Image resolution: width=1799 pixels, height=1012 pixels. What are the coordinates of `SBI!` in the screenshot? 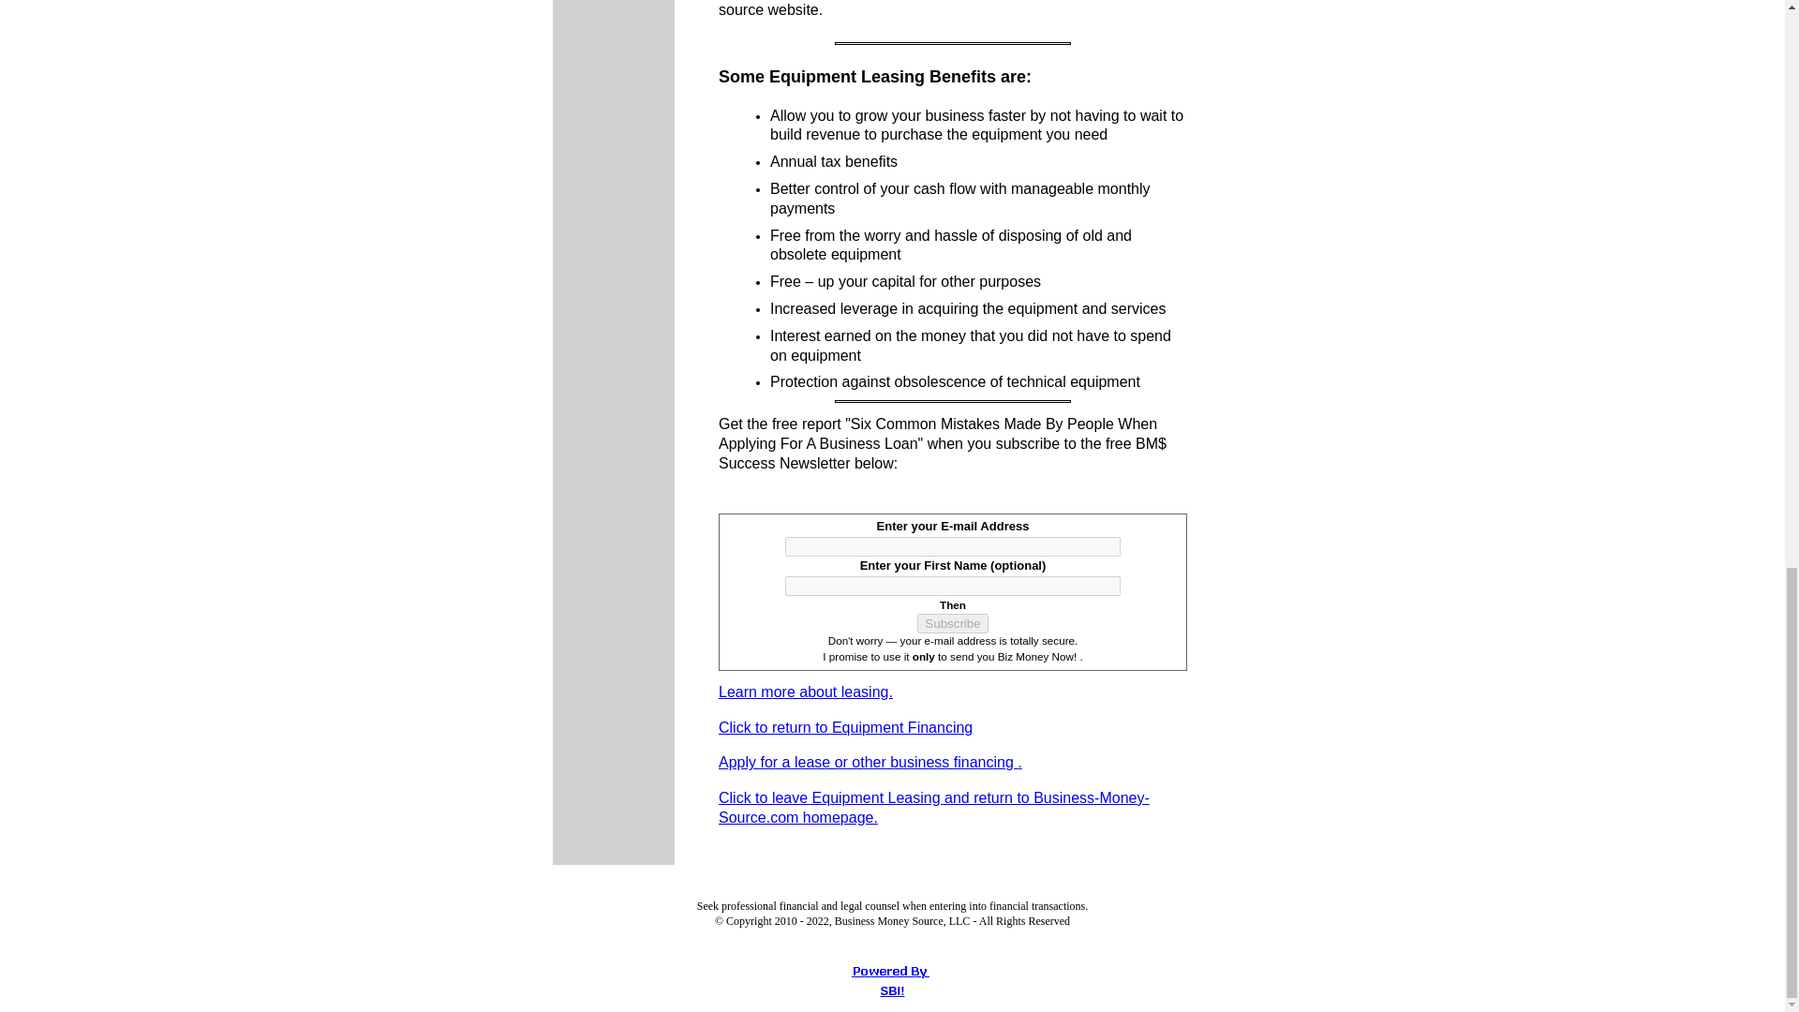 It's located at (892, 990).